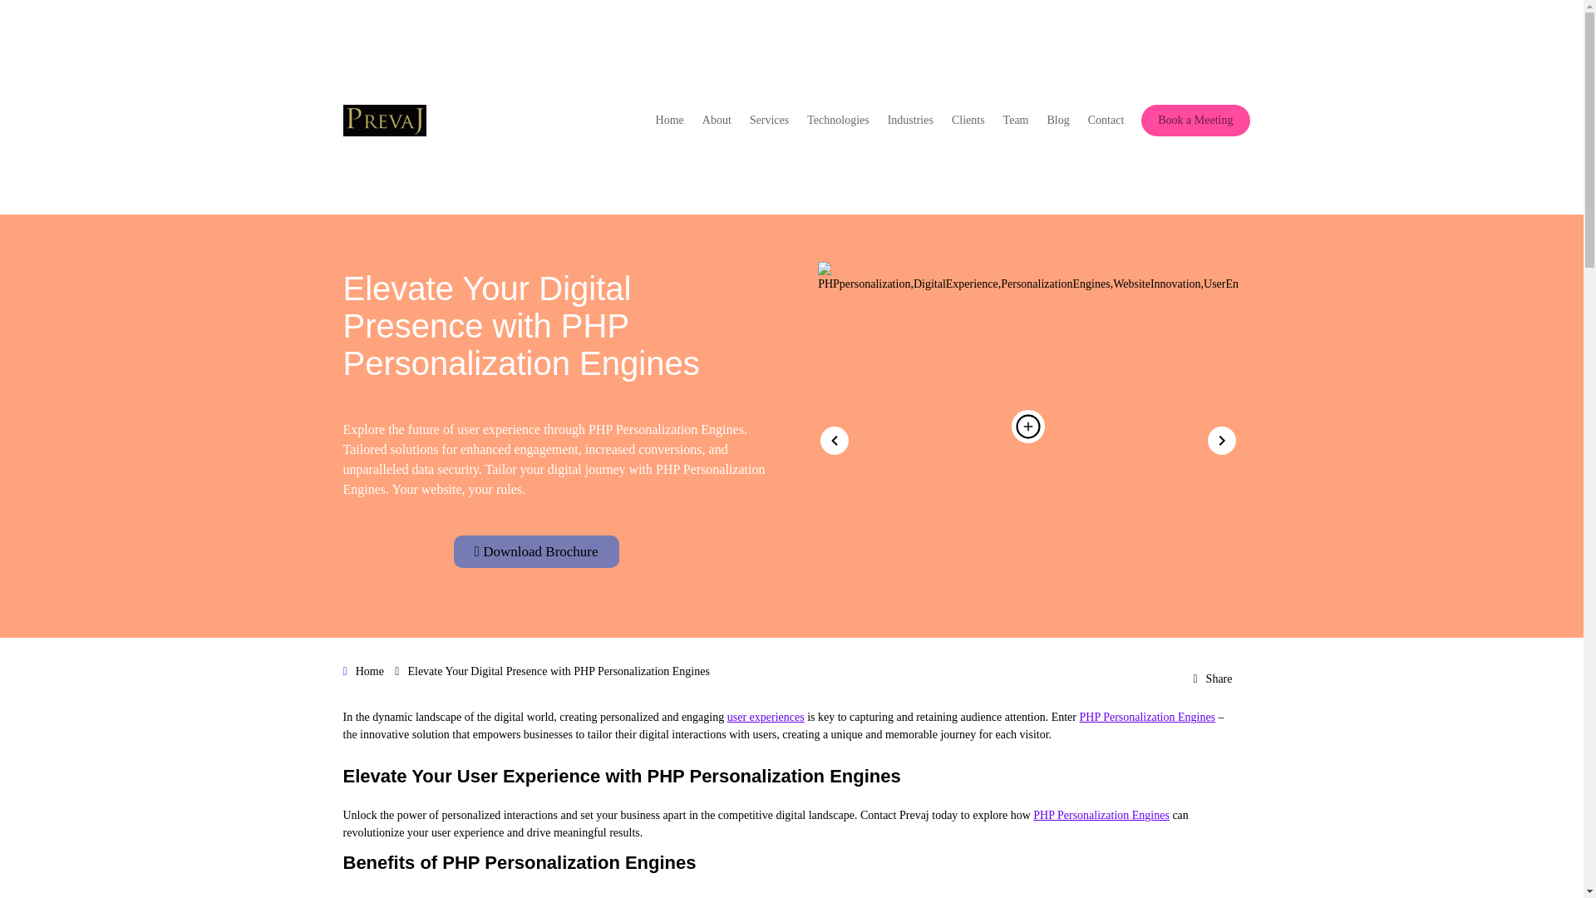 This screenshot has height=898, width=1596. What do you see at coordinates (1106, 121) in the screenshot?
I see `Contact` at bounding box center [1106, 121].